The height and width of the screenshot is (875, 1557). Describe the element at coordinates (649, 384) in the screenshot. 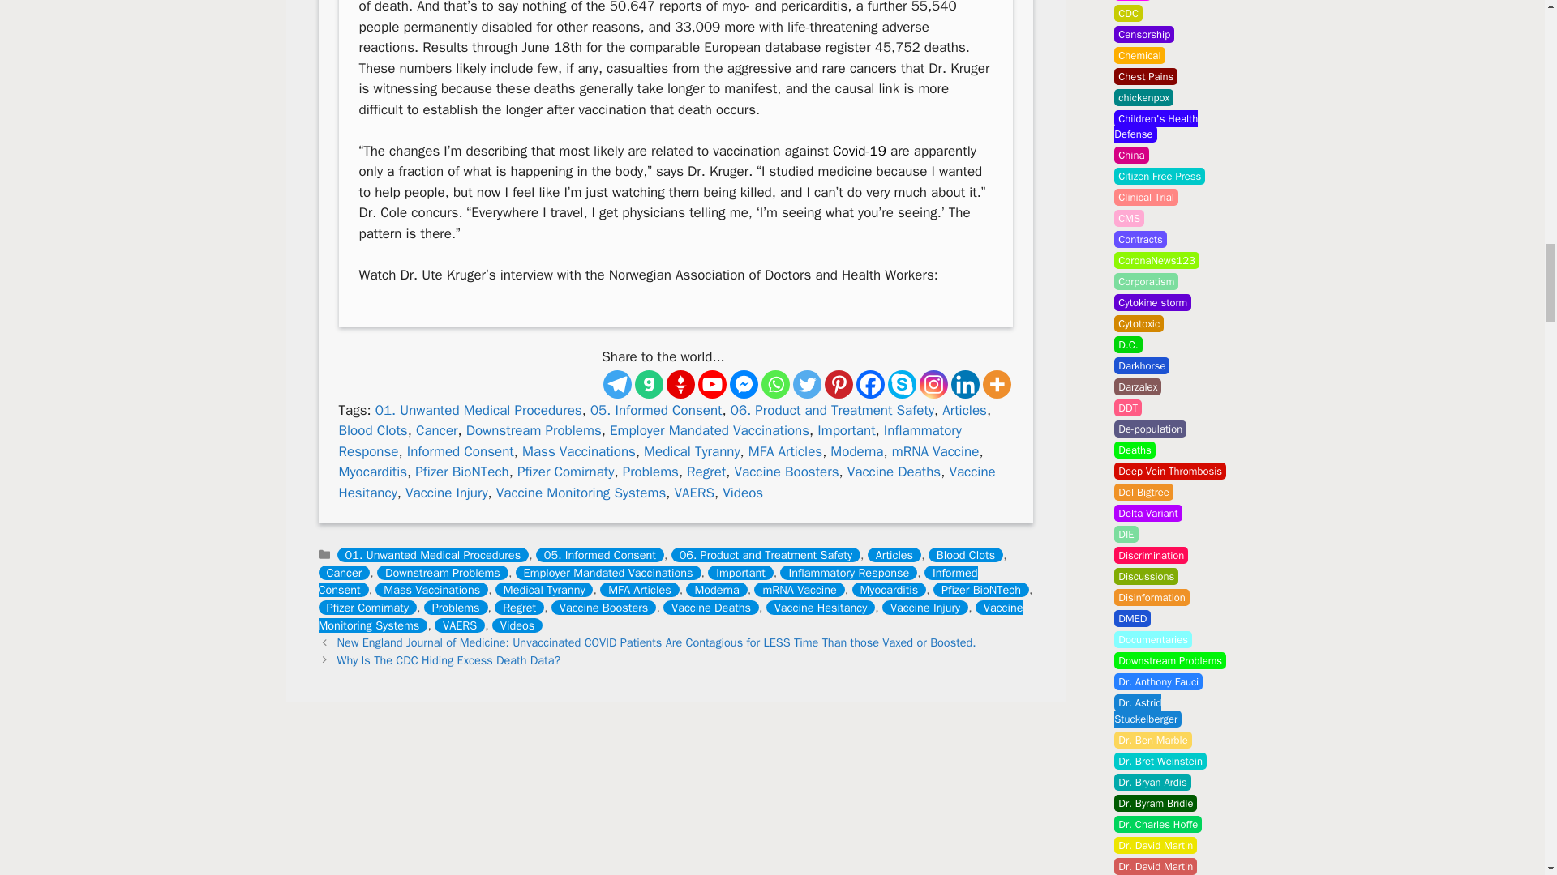

I see `Gab` at that location.